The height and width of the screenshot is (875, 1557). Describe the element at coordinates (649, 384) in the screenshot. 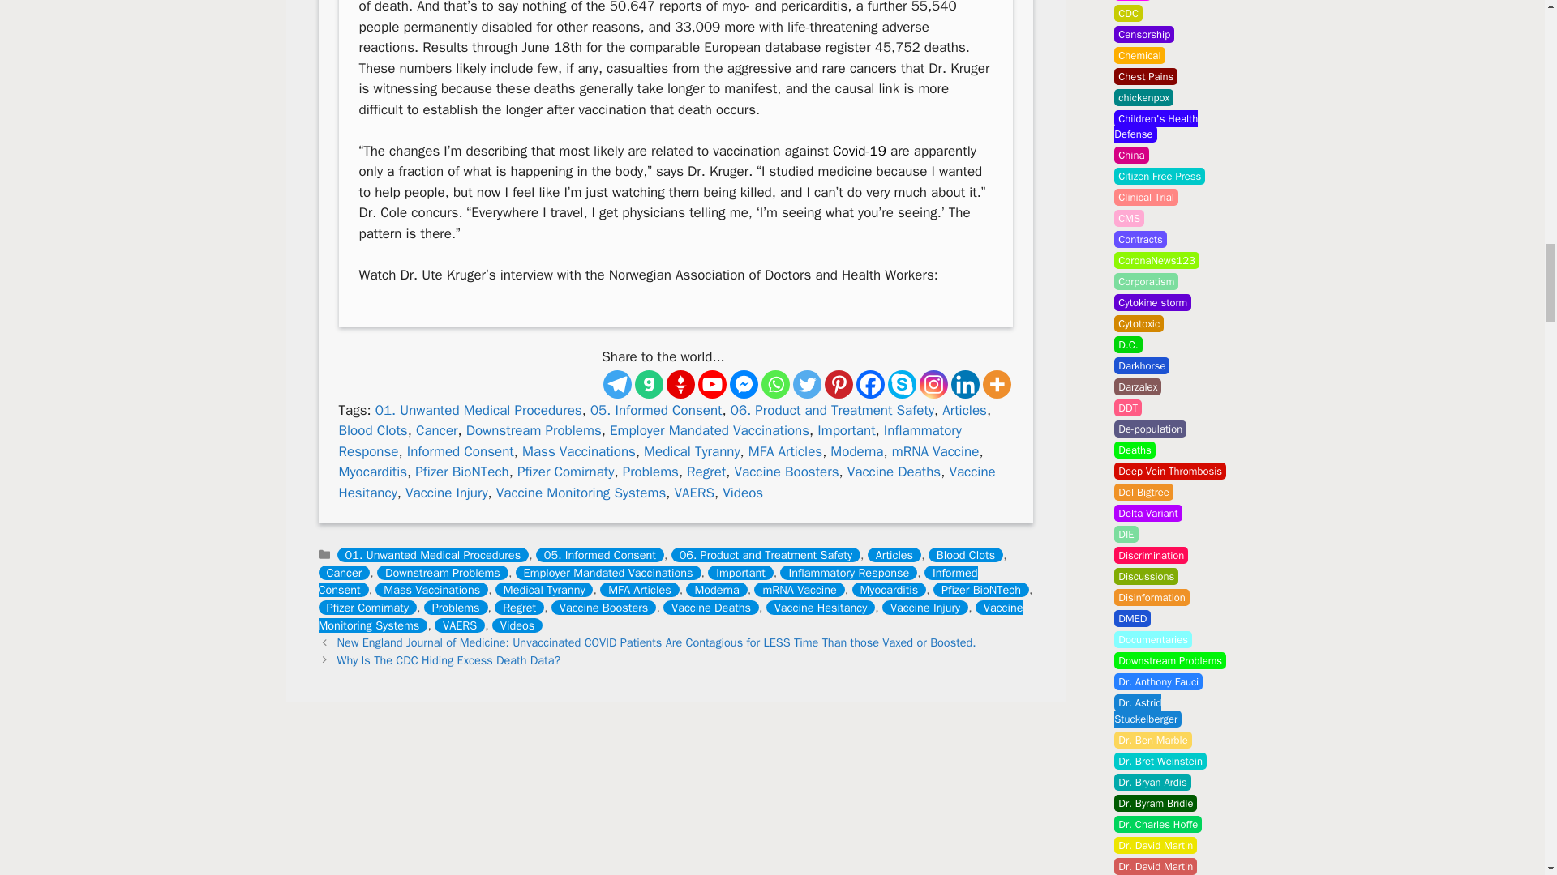

I see `Gab` at that location.